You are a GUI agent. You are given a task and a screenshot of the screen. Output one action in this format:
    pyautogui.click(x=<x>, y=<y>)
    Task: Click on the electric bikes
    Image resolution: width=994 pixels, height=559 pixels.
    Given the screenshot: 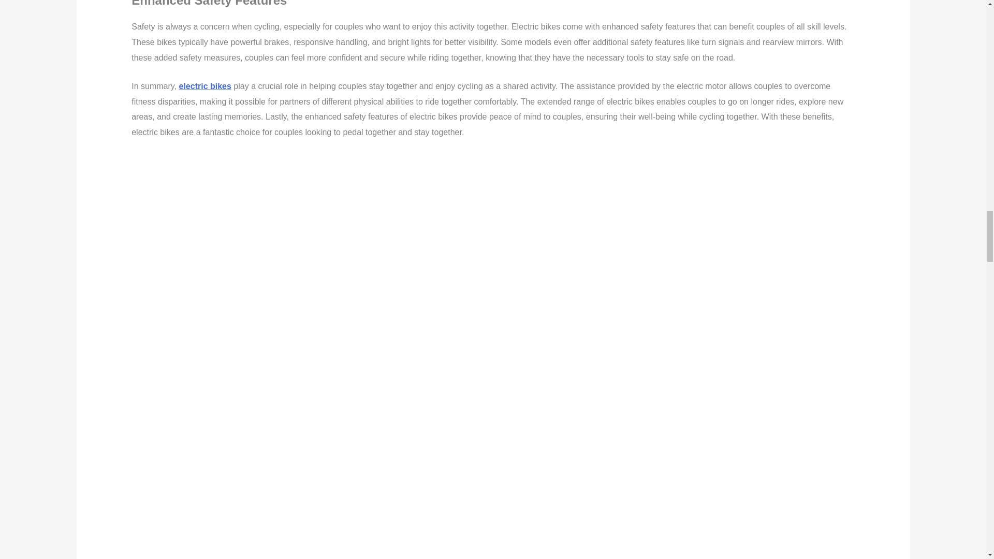 What is the action you would take?
    pyautogui.click(x=205, y=86)
    